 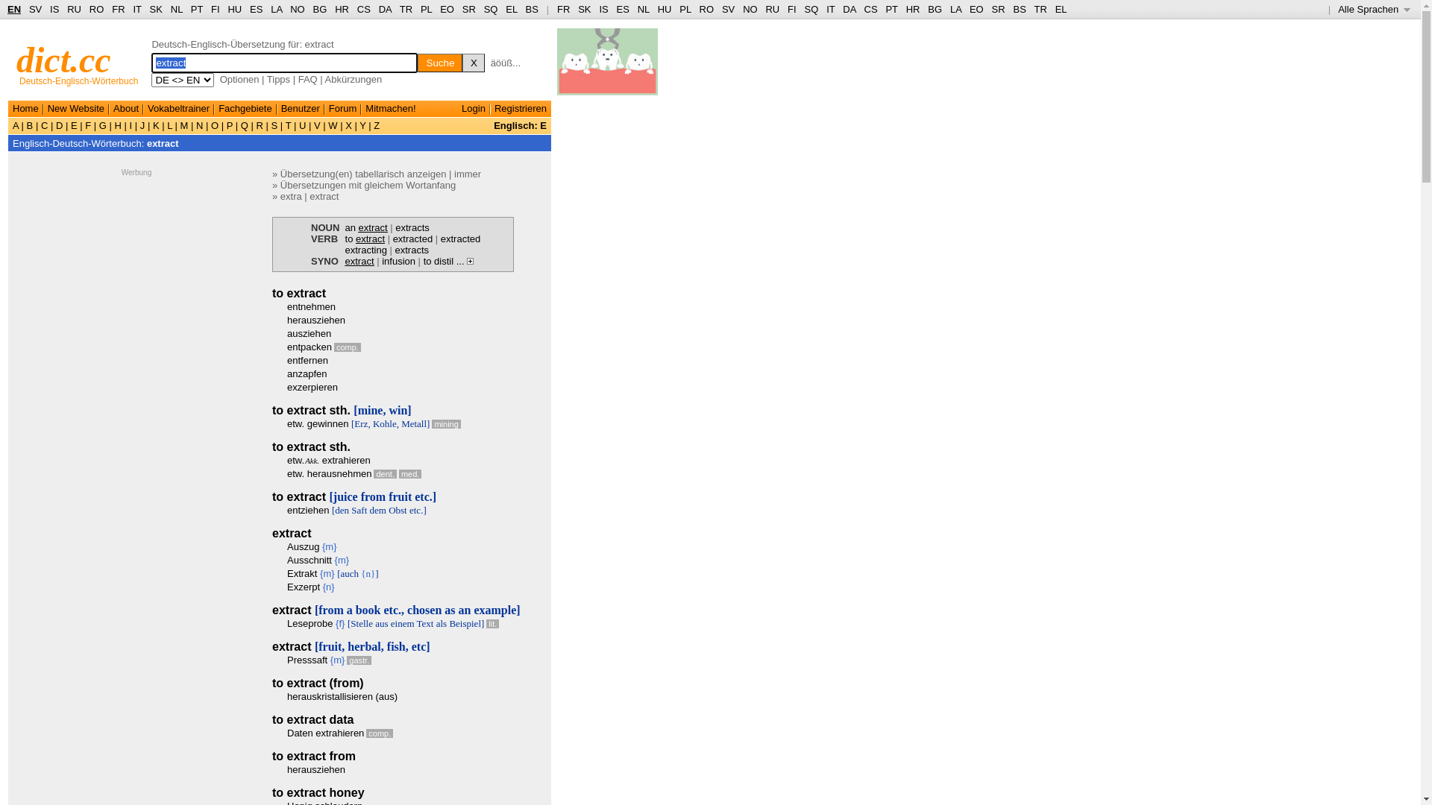 I want to click on FR, so click(x=118, y=9).